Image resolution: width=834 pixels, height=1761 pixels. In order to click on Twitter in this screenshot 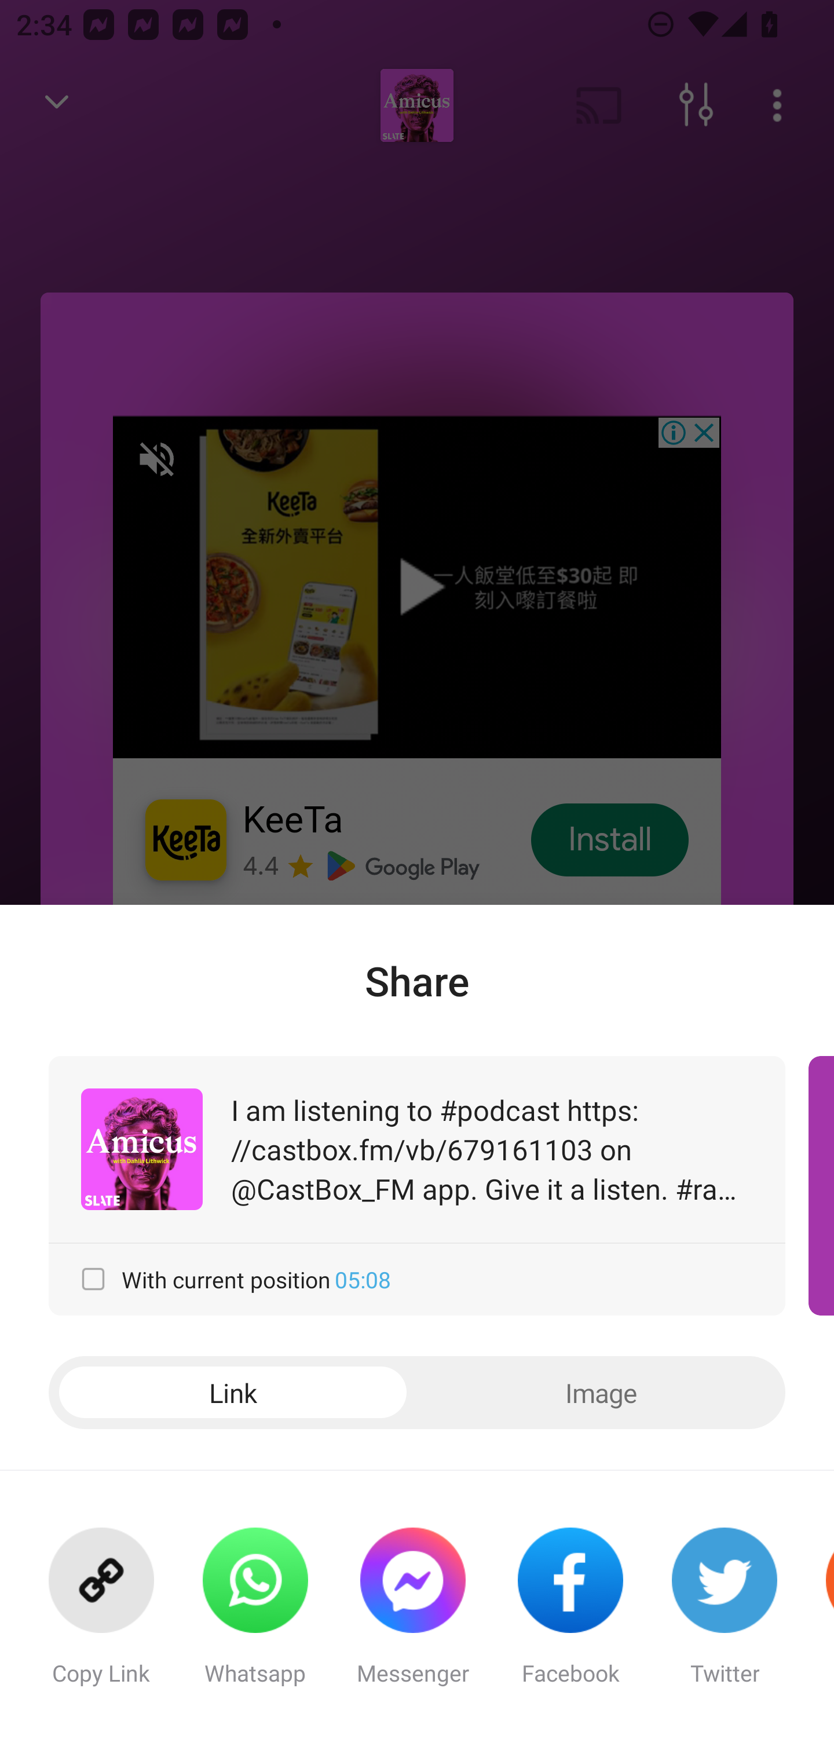, I will do `click(725, 1616)`.